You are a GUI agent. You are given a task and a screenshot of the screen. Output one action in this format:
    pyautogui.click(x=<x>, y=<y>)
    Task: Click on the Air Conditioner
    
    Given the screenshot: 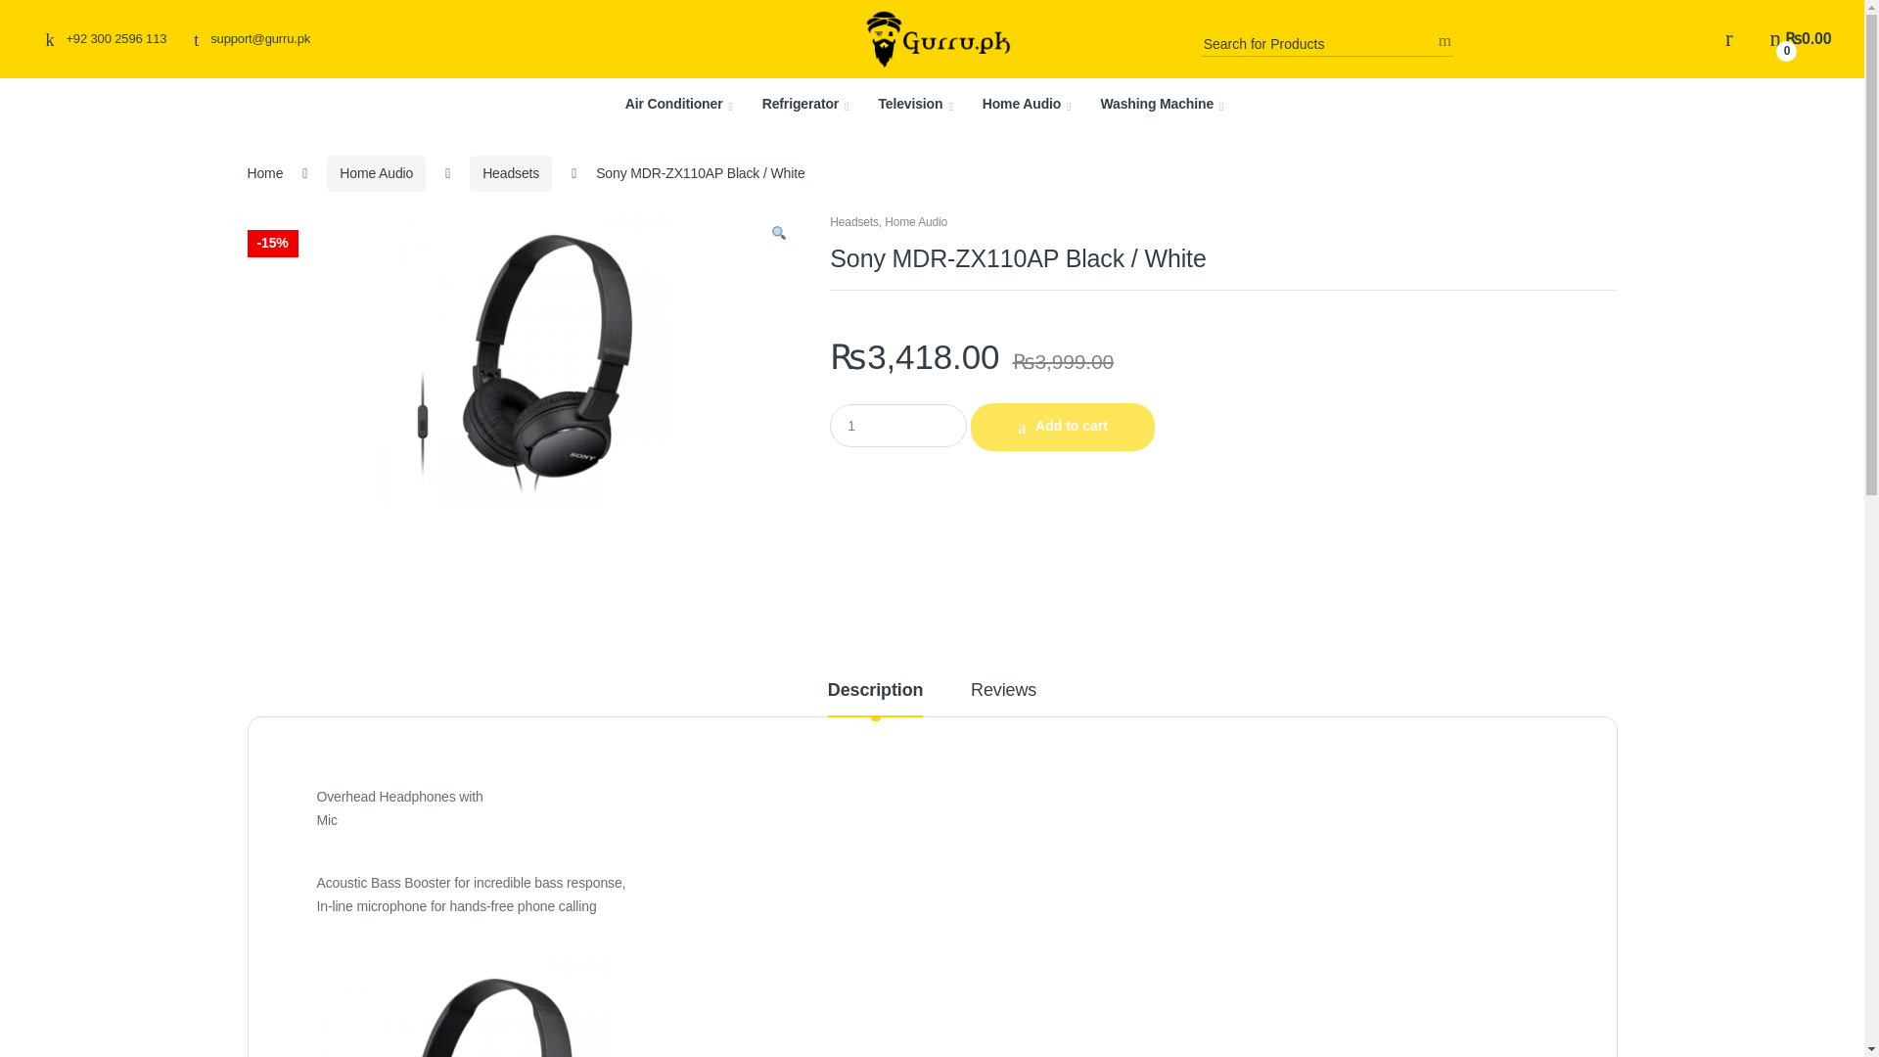 What is the action you would take?
    pyautogui.click(x=679, y=104)
    